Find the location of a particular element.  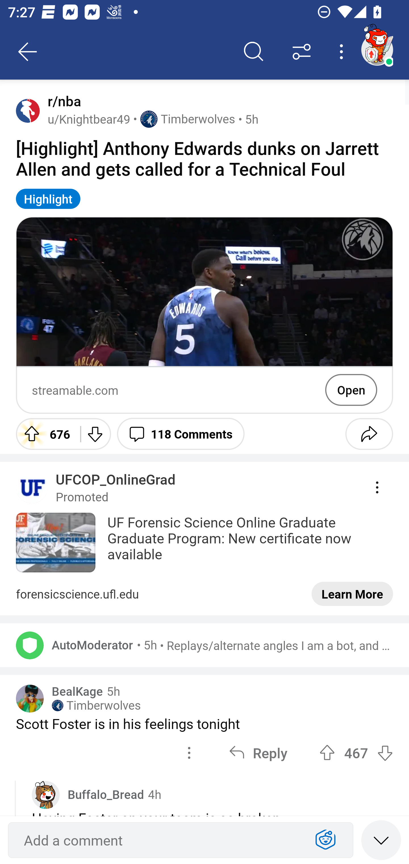

Preview Image streamable.com Open is located at coordinates (204, 315).